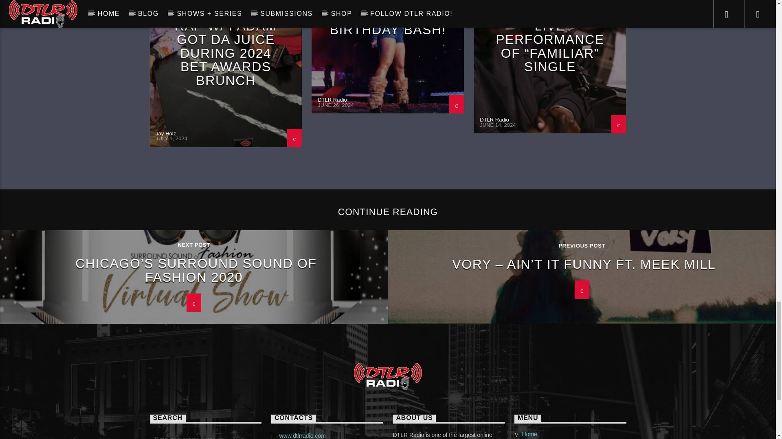 The image size is (782, 439). I want to click on Posts by DTLR Radio, so click(332, 99).